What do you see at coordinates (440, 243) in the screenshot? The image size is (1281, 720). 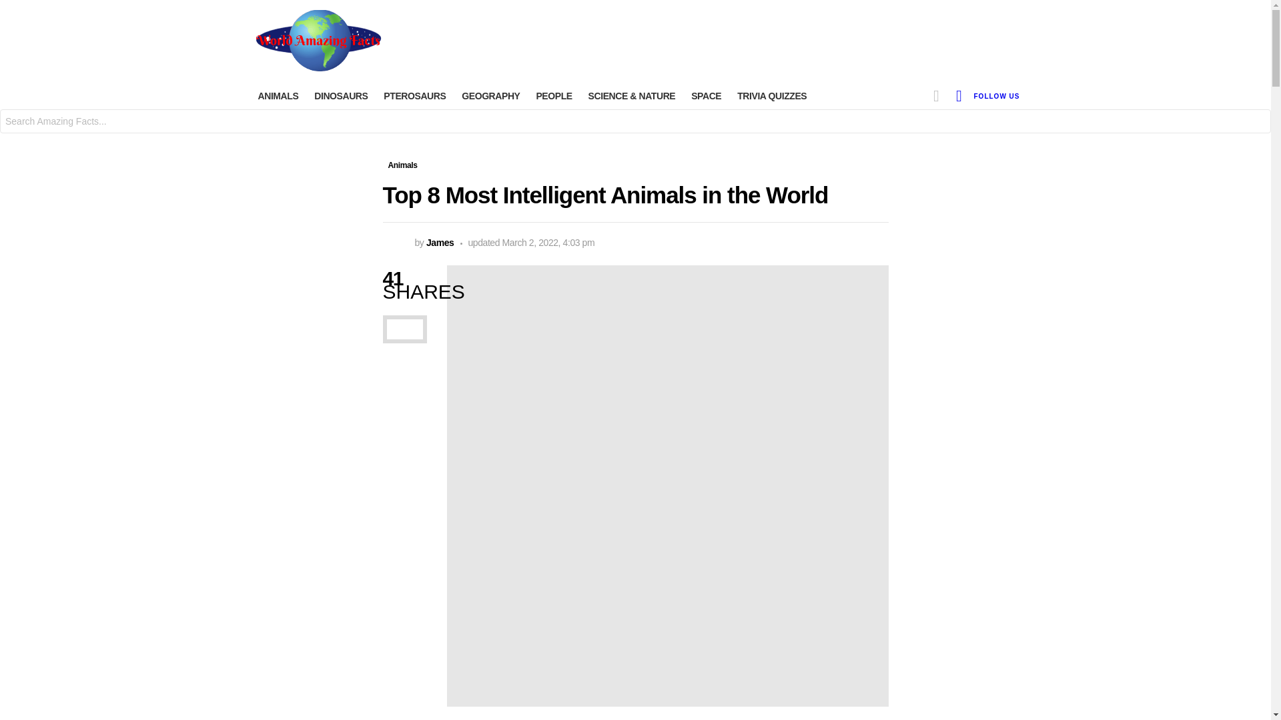 I see `James` at bounding box center [440, 243].